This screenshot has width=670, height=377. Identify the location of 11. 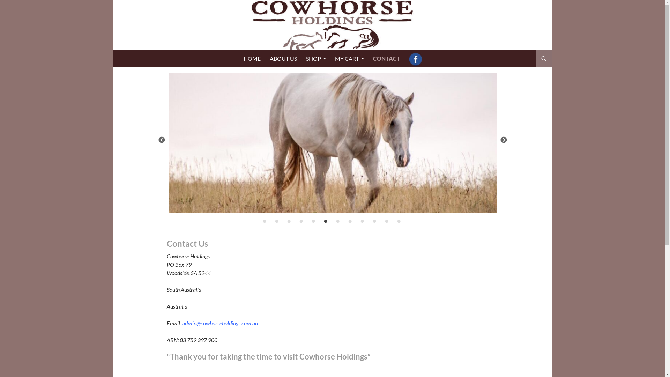
(387, 222).